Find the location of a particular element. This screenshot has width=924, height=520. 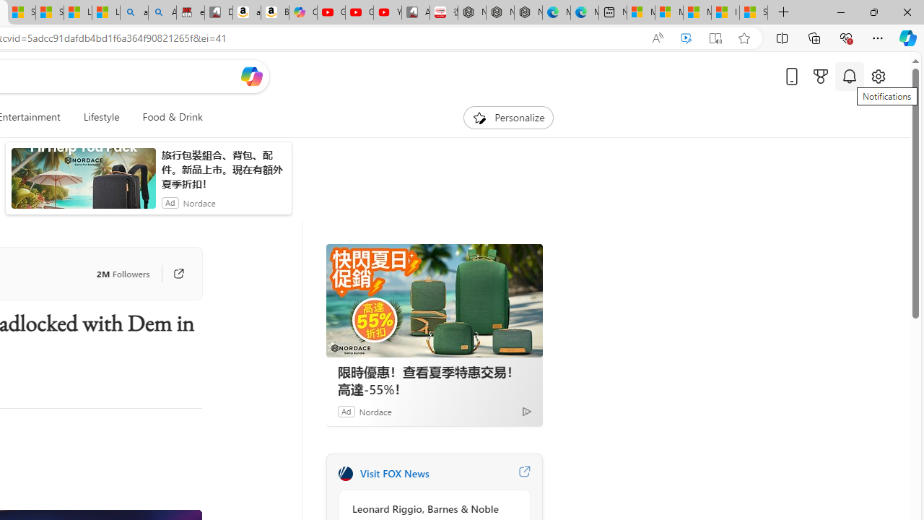

FOX News is located at coordinates (345, 474).